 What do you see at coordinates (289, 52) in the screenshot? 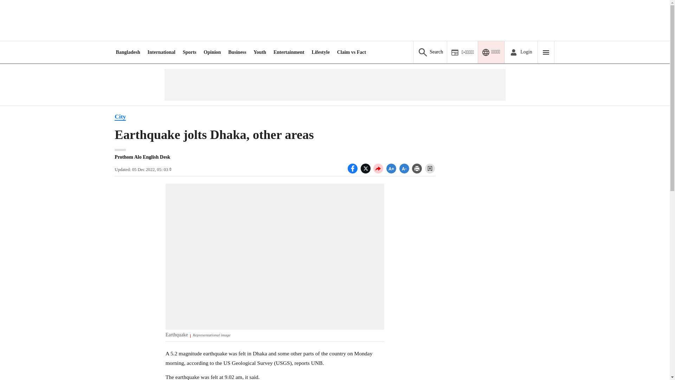
I see `Entertainment` at bounding box center [289, 52].